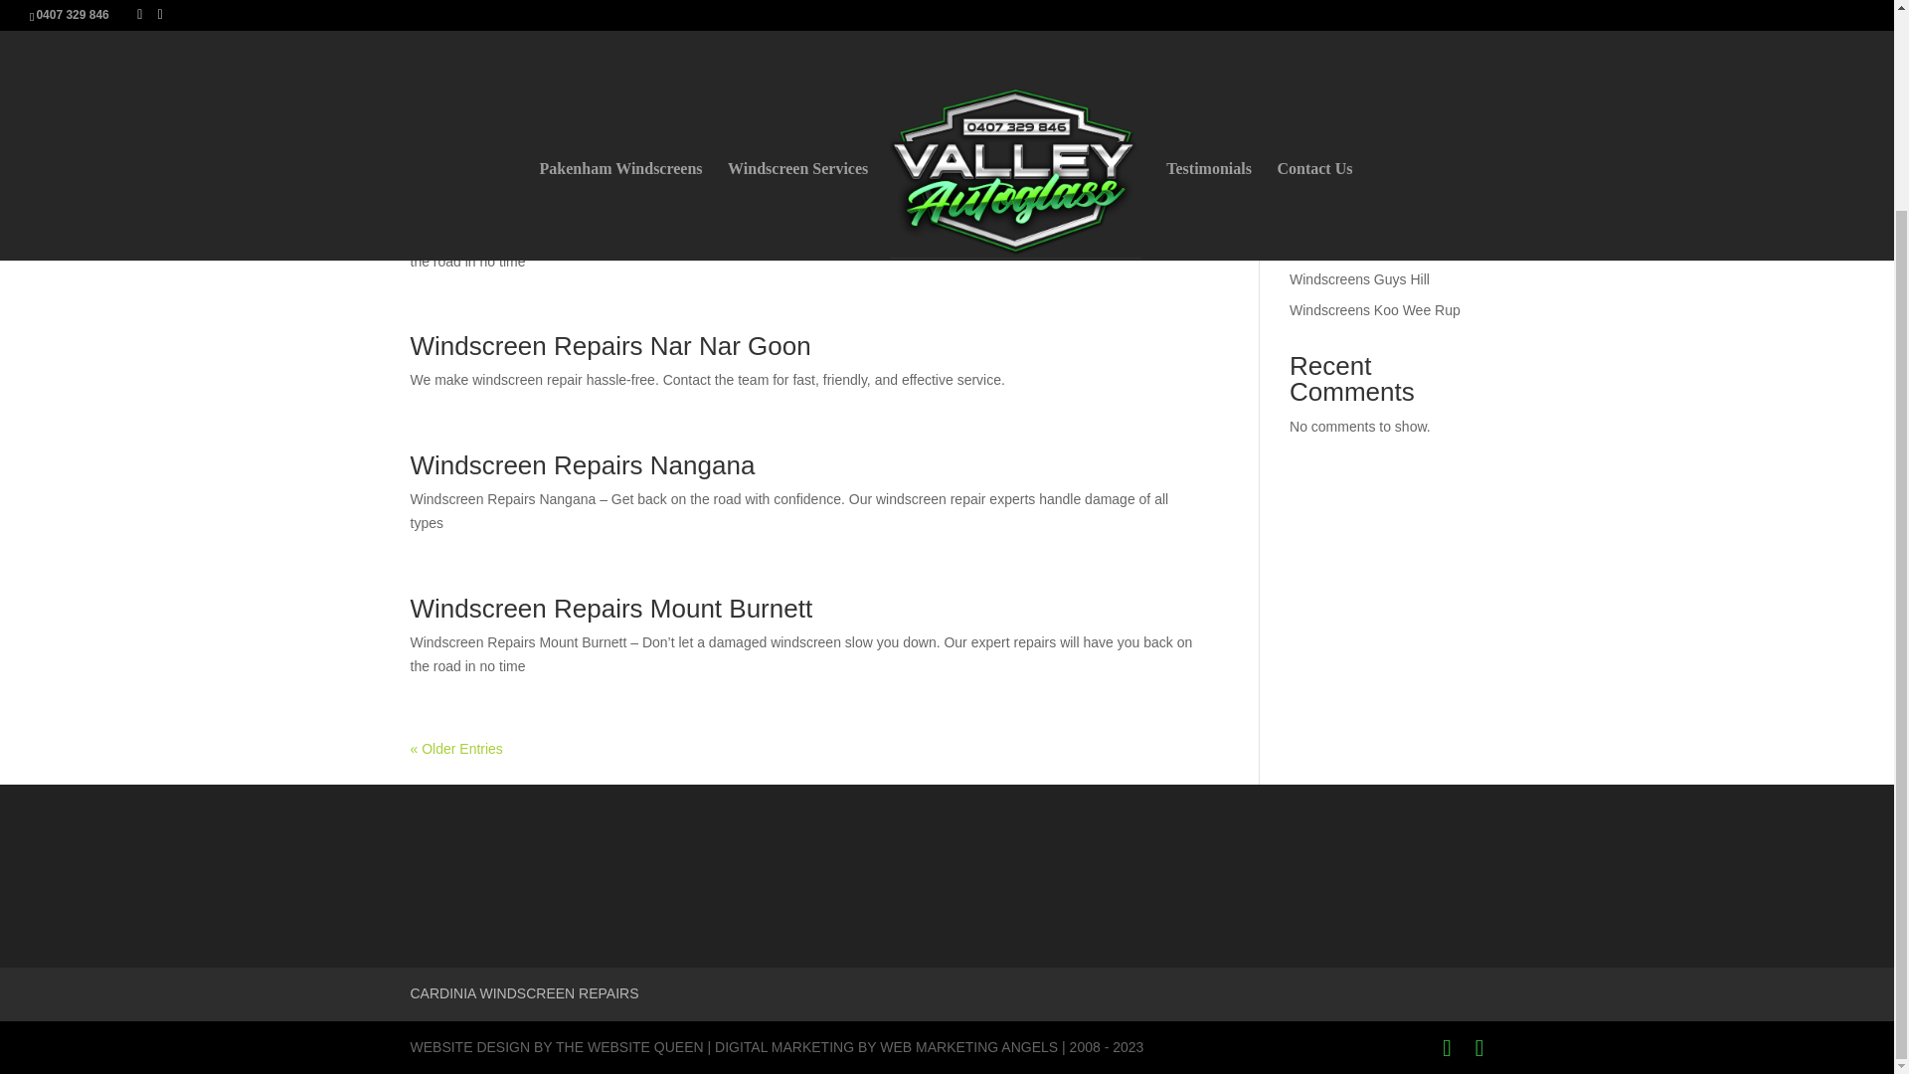 This screenshot has width=1909, height=1074. I want to click on Windscreen Services, so click(797, 6).